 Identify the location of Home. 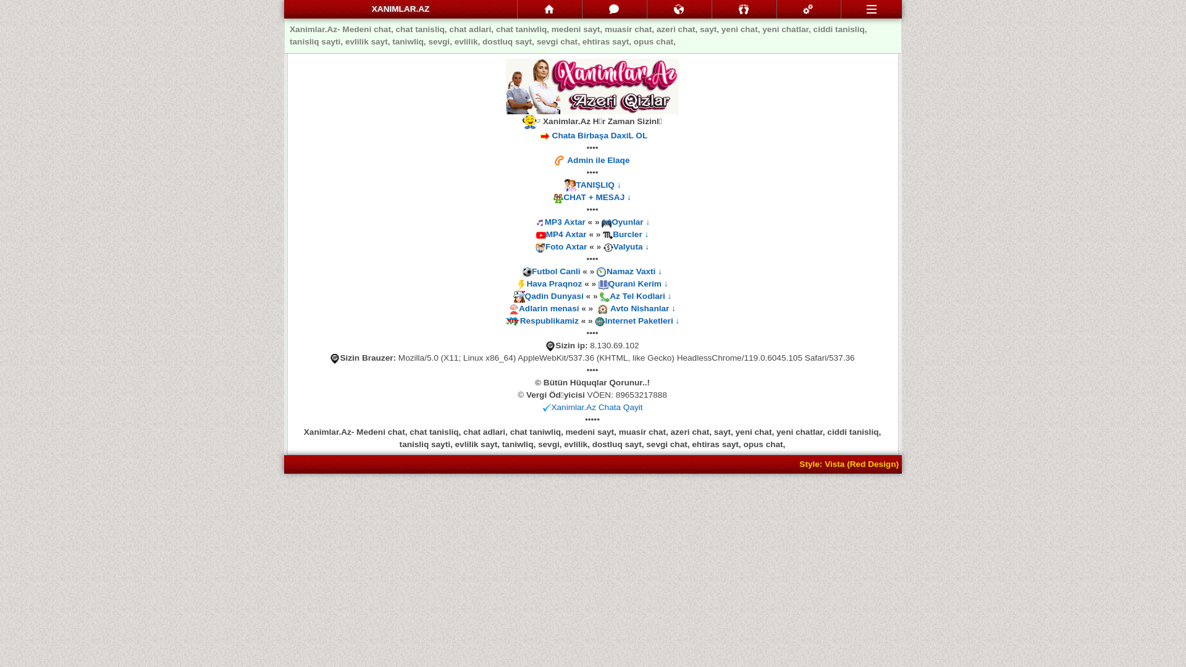
(550, 9).